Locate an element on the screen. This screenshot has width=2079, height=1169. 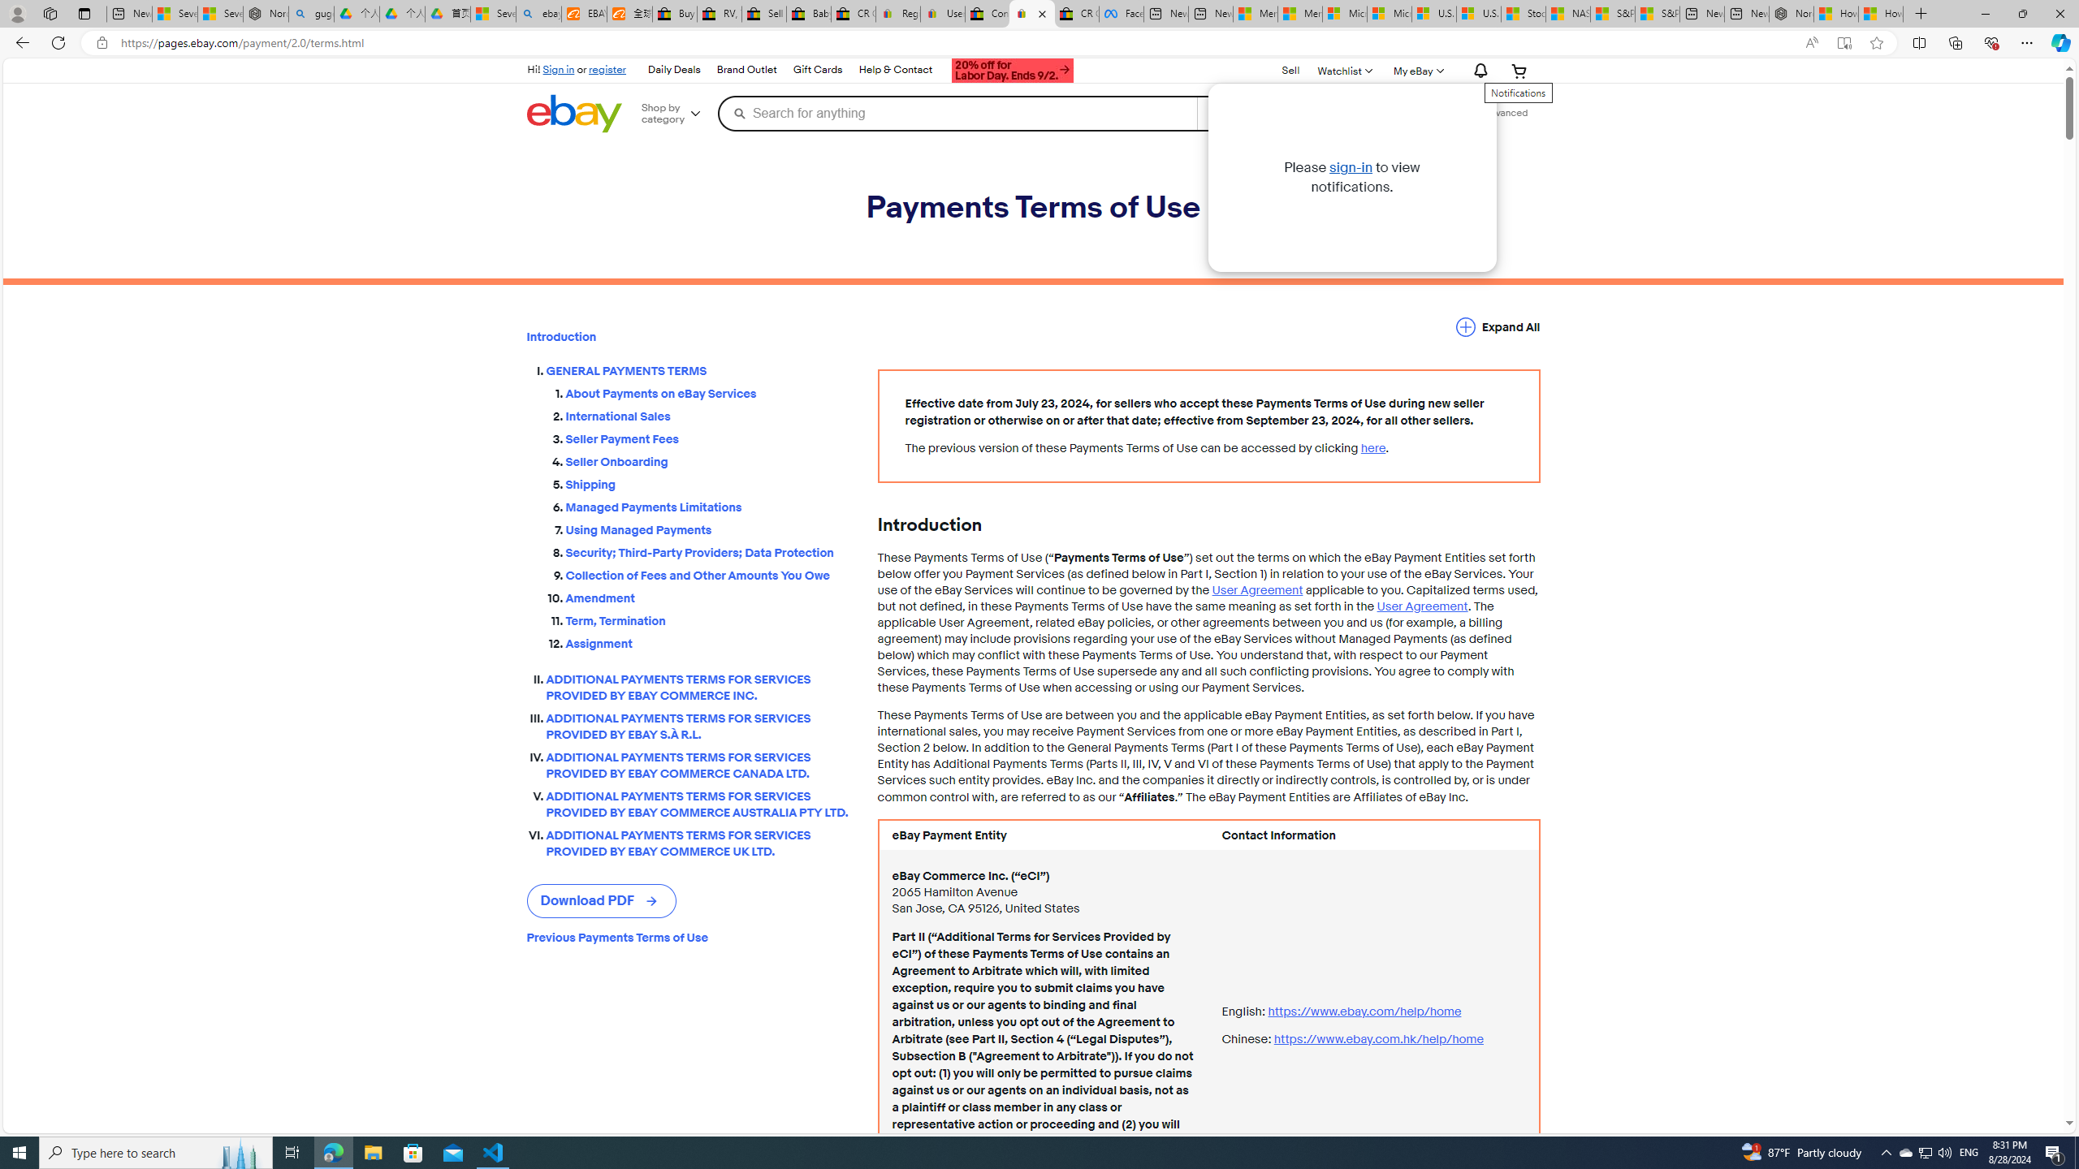
Notifications is located at coordinates (1476, 71).